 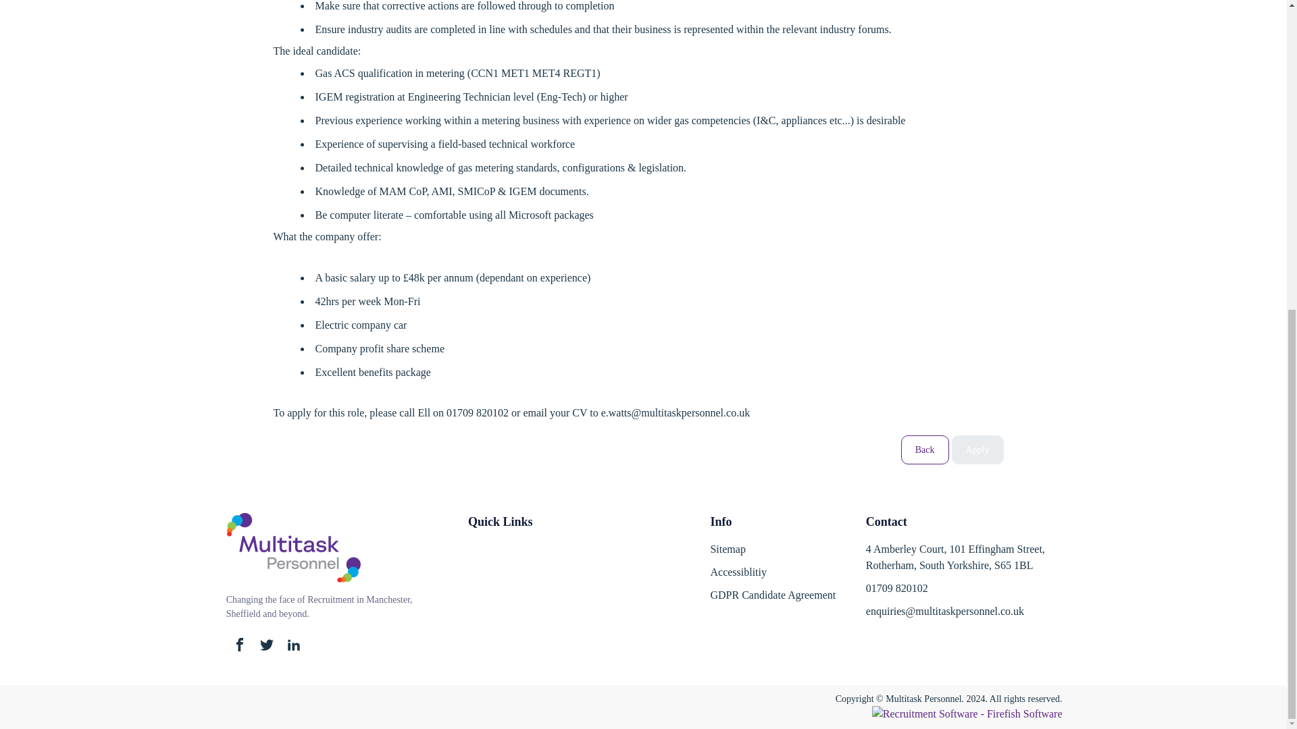 I want to click on Sitemap, so click(x=773, y=552).